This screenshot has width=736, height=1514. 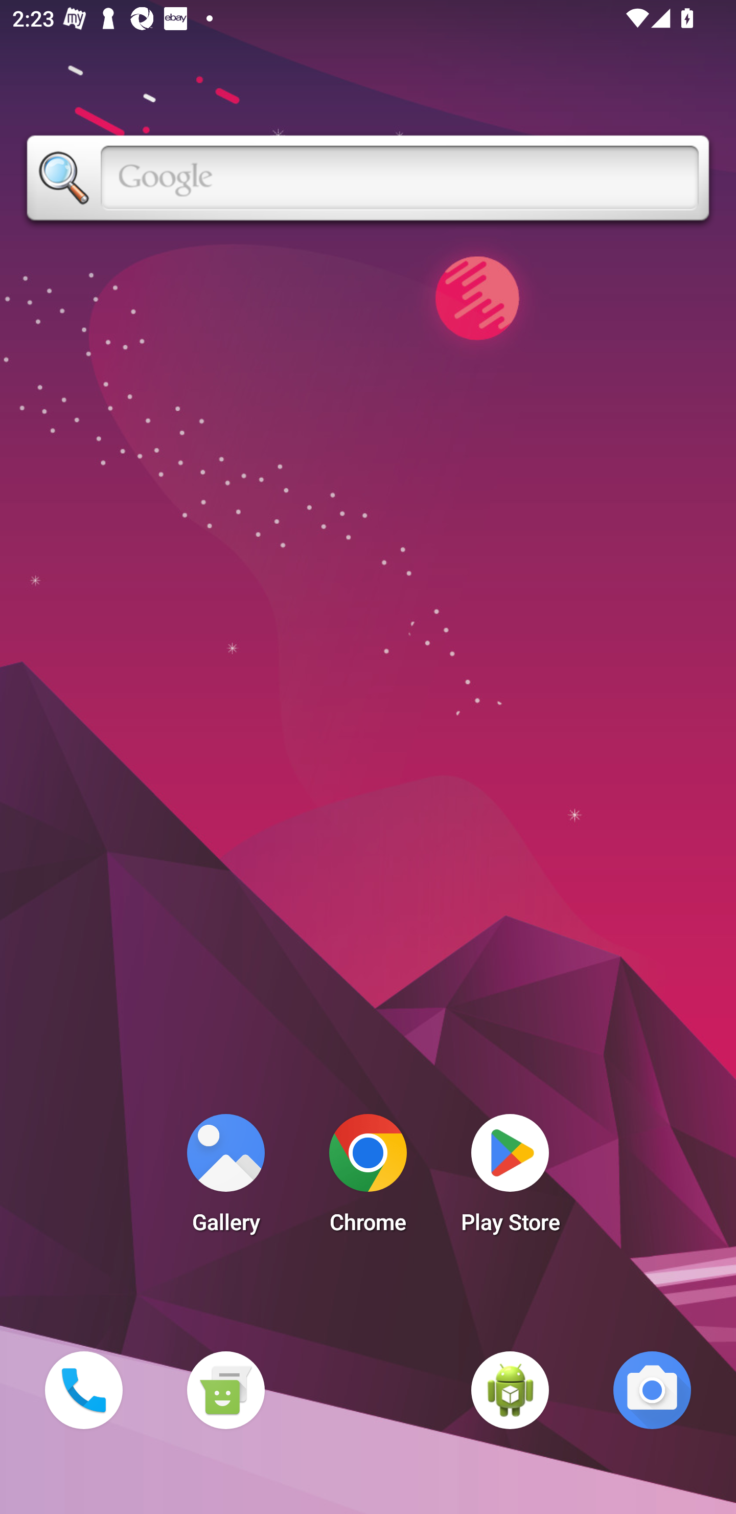 What do you see at coordinates (368, 1178) in the screenshot?
I see `Chrome` at bounding box center [368, 1178].